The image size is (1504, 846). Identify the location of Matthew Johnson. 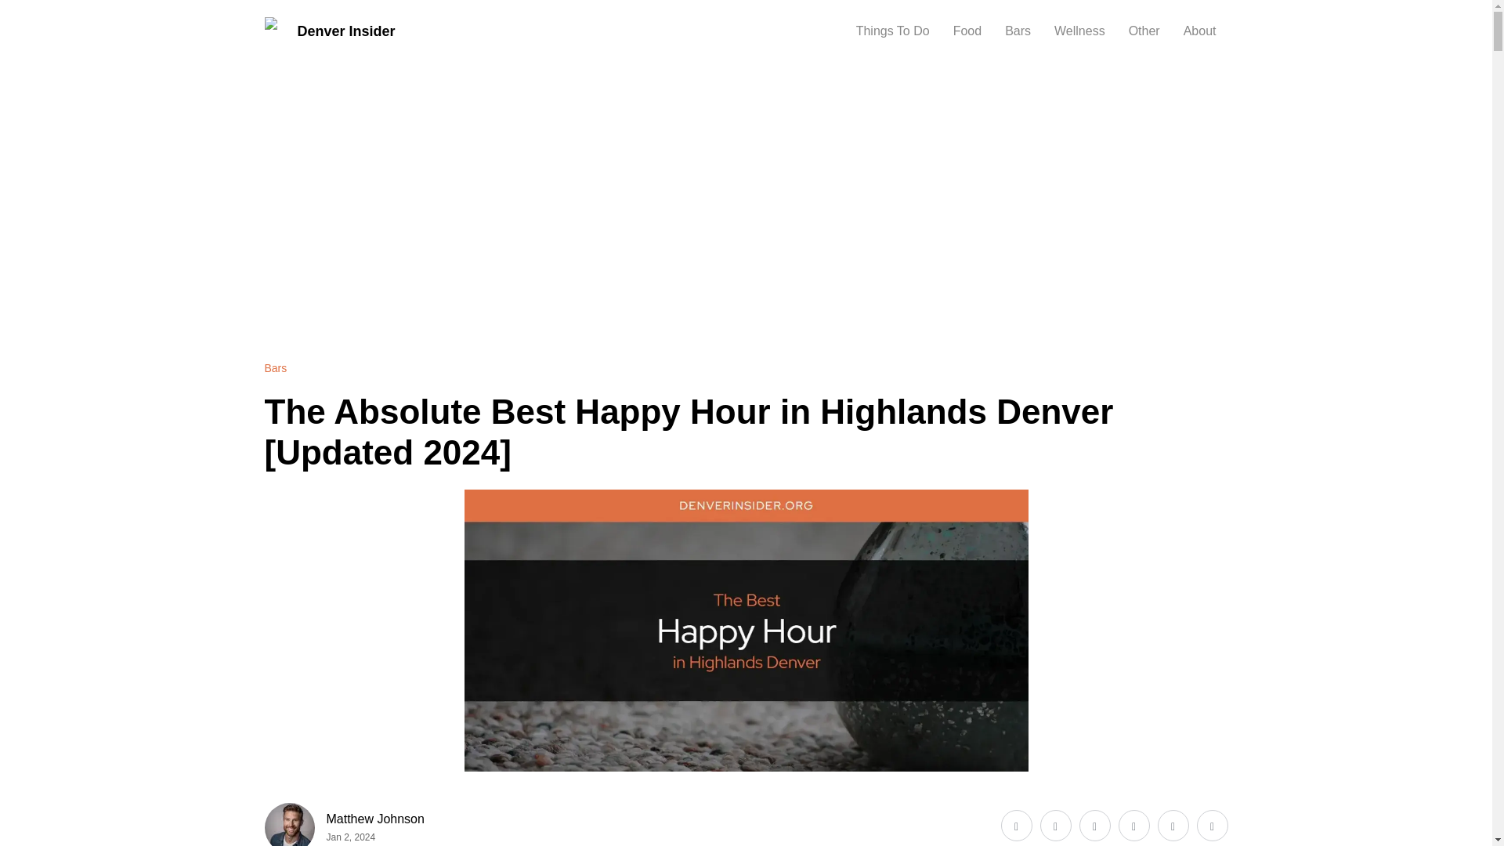
(374, 819).